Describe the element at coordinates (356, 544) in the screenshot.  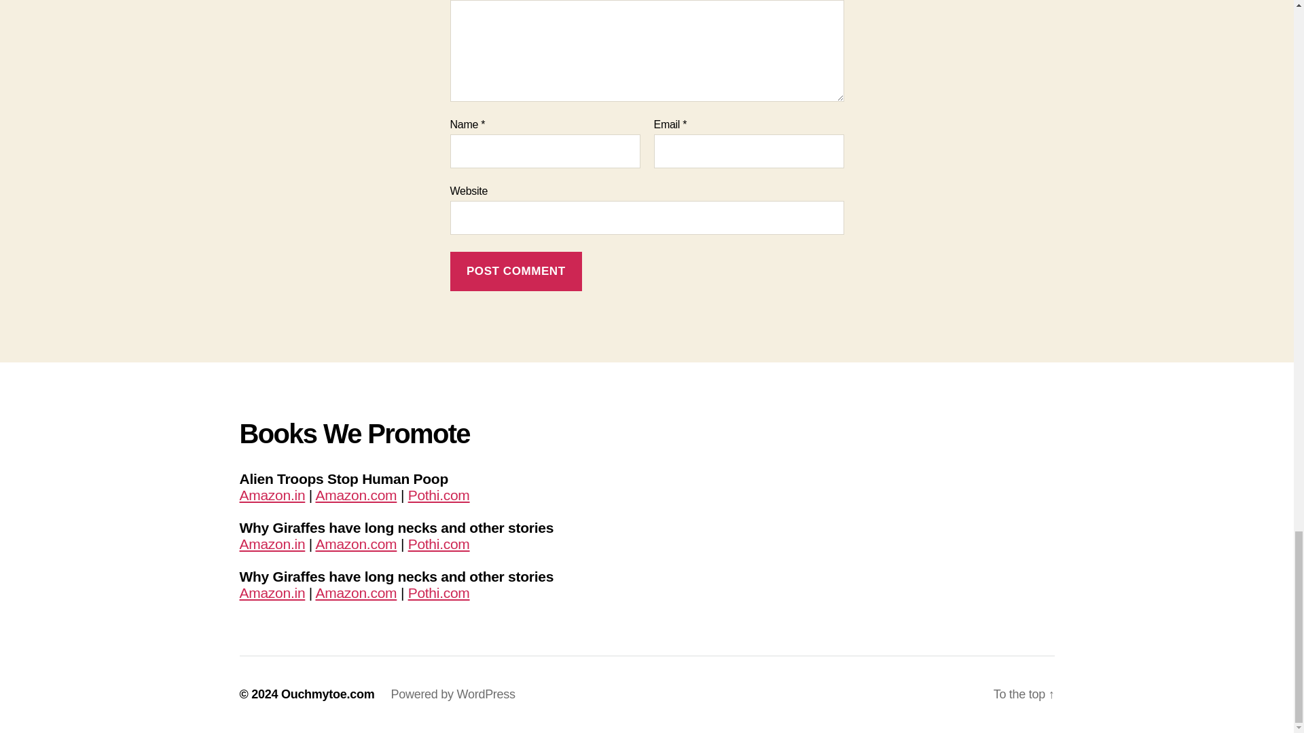
I see `Amazon.com` at that location.